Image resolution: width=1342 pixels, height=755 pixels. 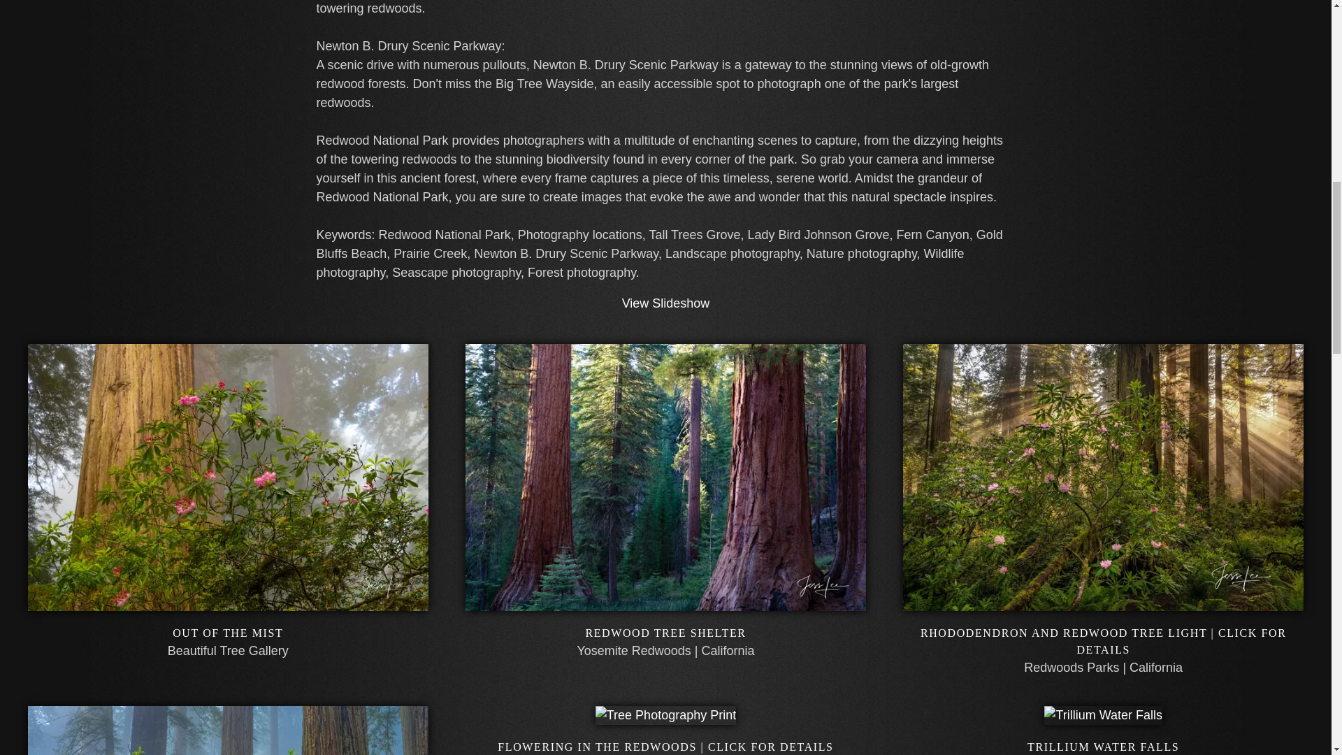 What do you see at coordinates (665, 601) in the screenshot?
I see `Redwood Tree Shelter` at bounding box center [665, 601].